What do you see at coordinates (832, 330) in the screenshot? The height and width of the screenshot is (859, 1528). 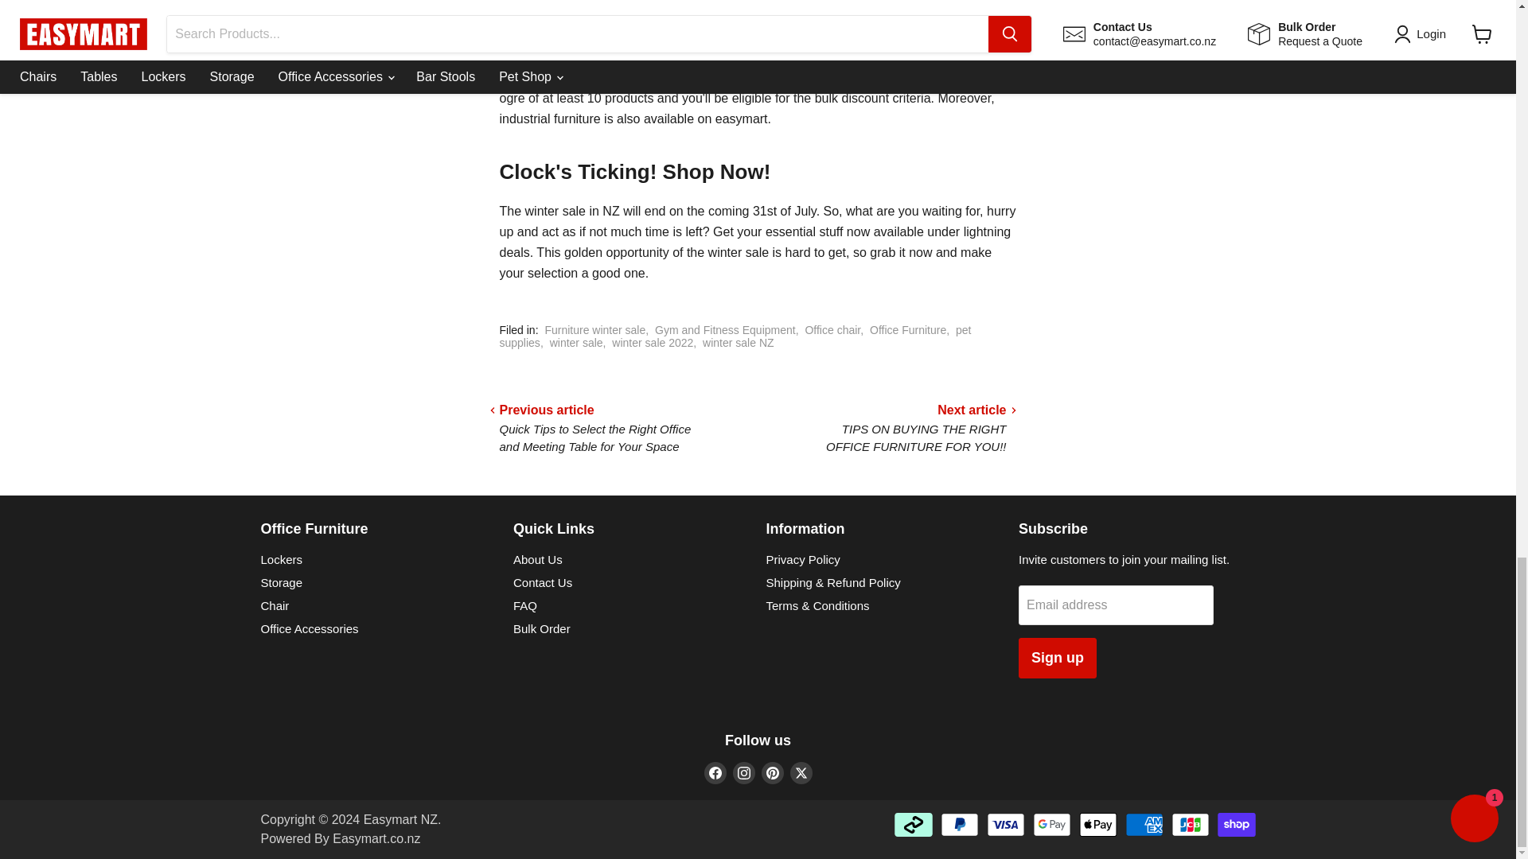 I see `Show articles tagged Office chair` at bounding box center [832, 330].